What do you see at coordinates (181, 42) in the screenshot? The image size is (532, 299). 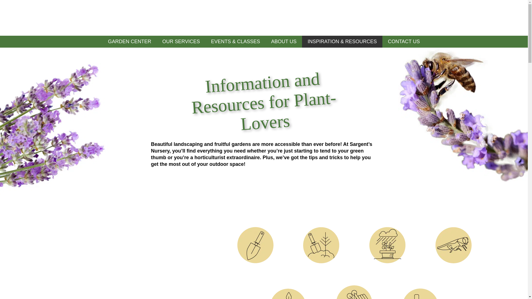 I see `OUR SERVICES` at bounding box center [181, 42].